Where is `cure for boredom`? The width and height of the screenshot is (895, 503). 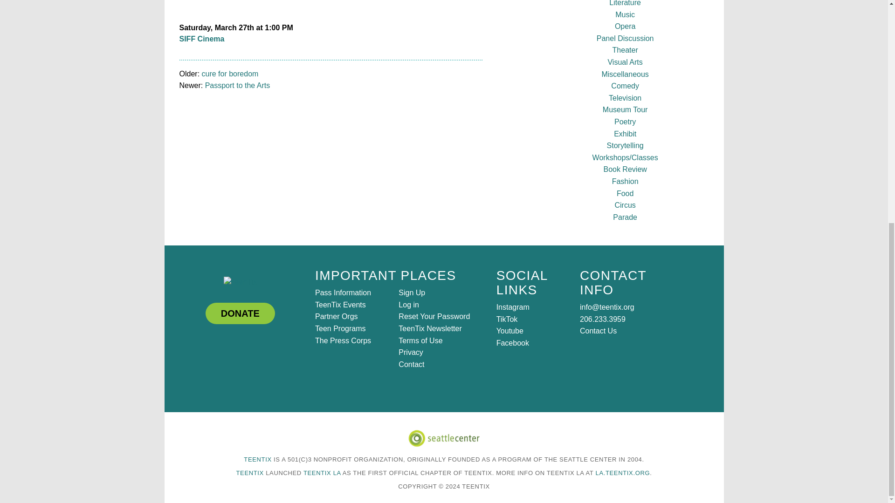
cure for boredom is located at coordinates (230, 74).